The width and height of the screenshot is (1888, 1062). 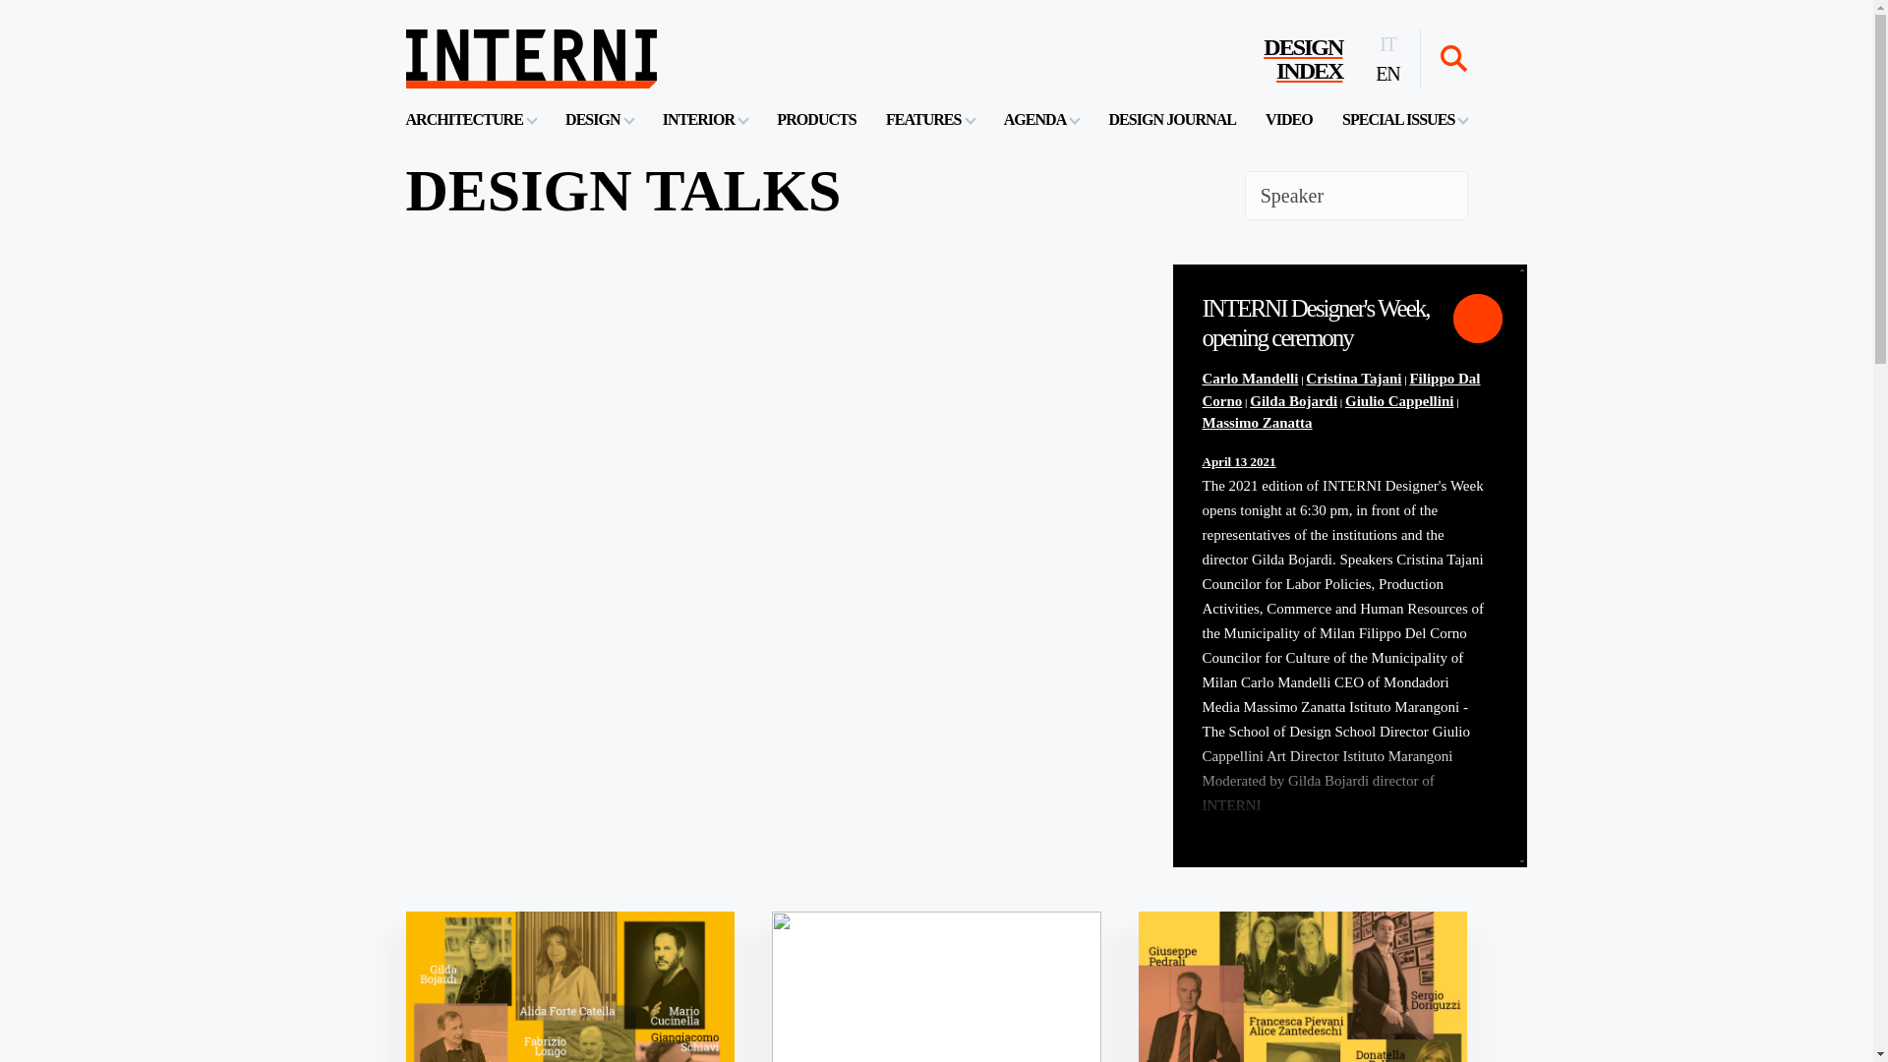 What do you see at coordinates (704, 119) in the screenshot?
I see `INTERIOR` at bounding box center [704, 119].